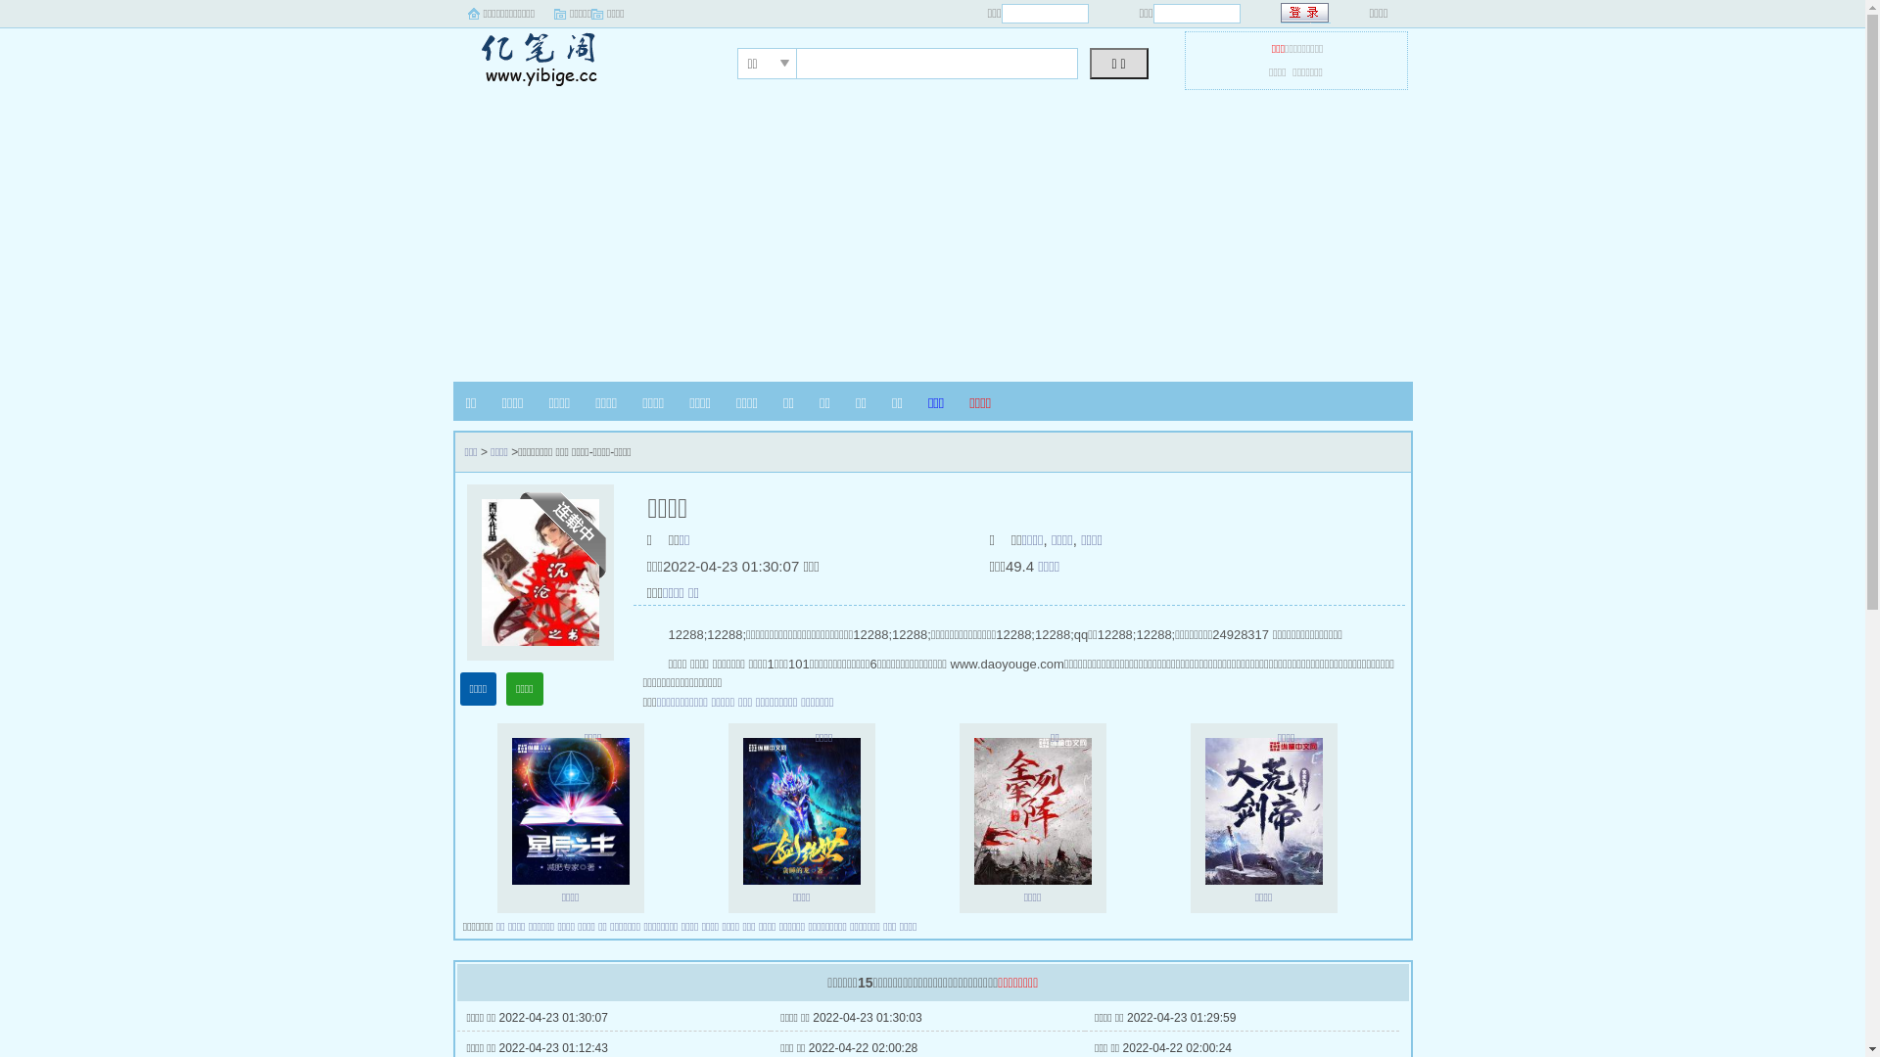  What do you see at coordinates (1306, 14) in the screenshot?
I see ` ` at bounding box center [1306, 14].